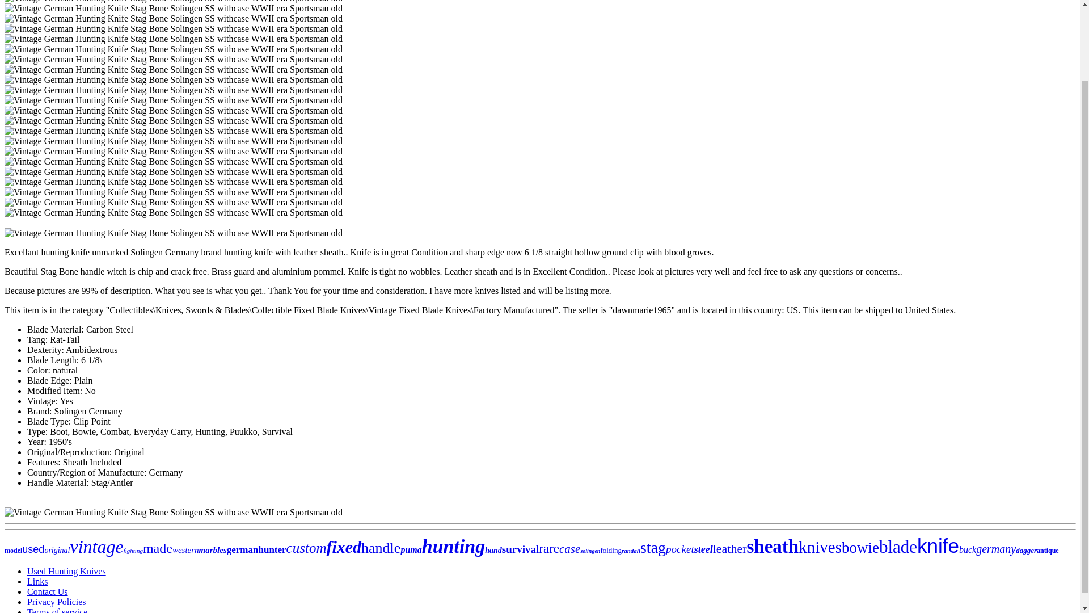  Describe the element at coordinates (344, 547) in the screenshot. I see `fixed` at that location.